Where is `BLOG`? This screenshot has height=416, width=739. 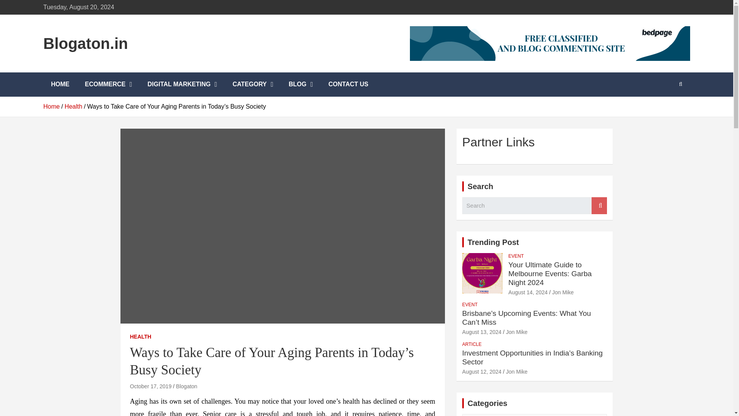 BLOG is located at coordinates (301, 84).